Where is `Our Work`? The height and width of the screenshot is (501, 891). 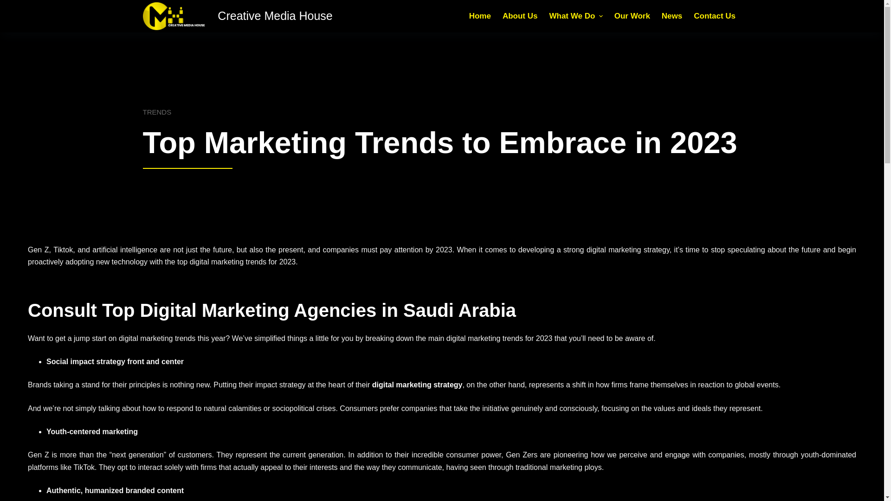
Our Work is located at coordinates (632, 16).